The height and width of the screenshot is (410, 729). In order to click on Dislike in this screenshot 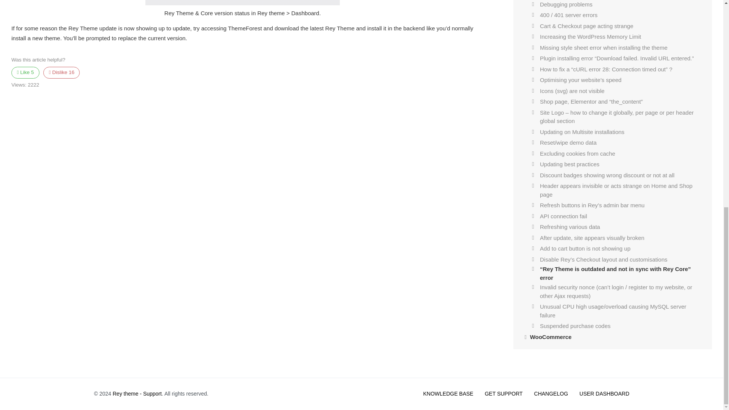, I will do `click(61, 73)`.